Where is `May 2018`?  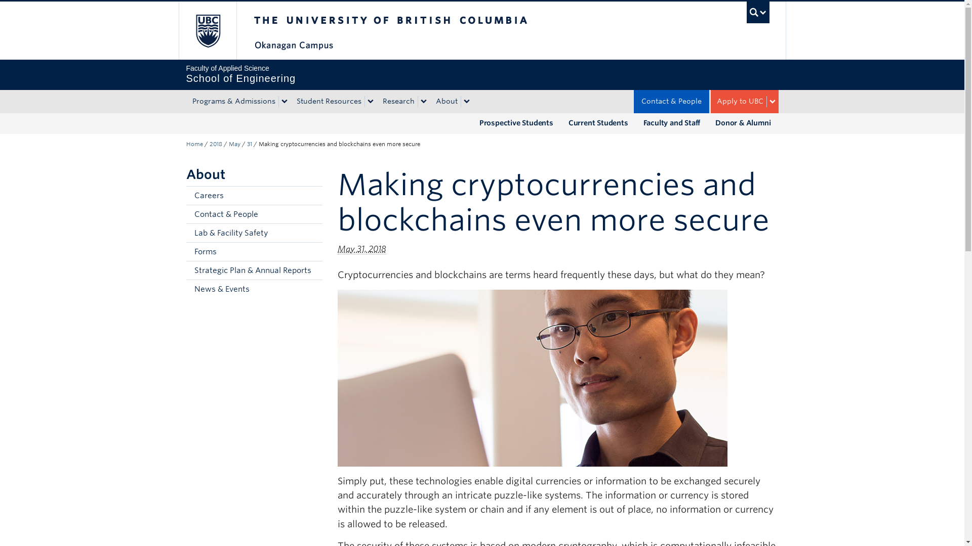
May 2018 is located at coordinates (234, 144).